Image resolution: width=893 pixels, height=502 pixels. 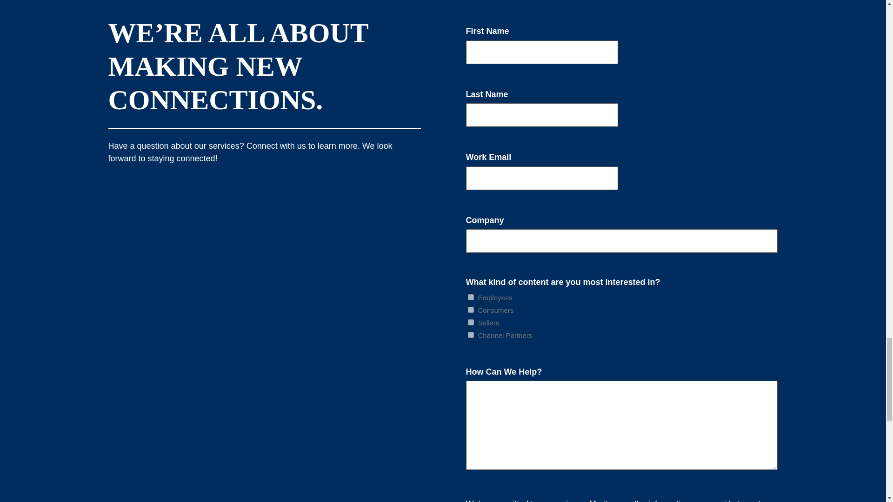 What do you see at coordinates (471, 335) in the screenshot?
I see `Channel Partners` at bounding box center [471, 335].